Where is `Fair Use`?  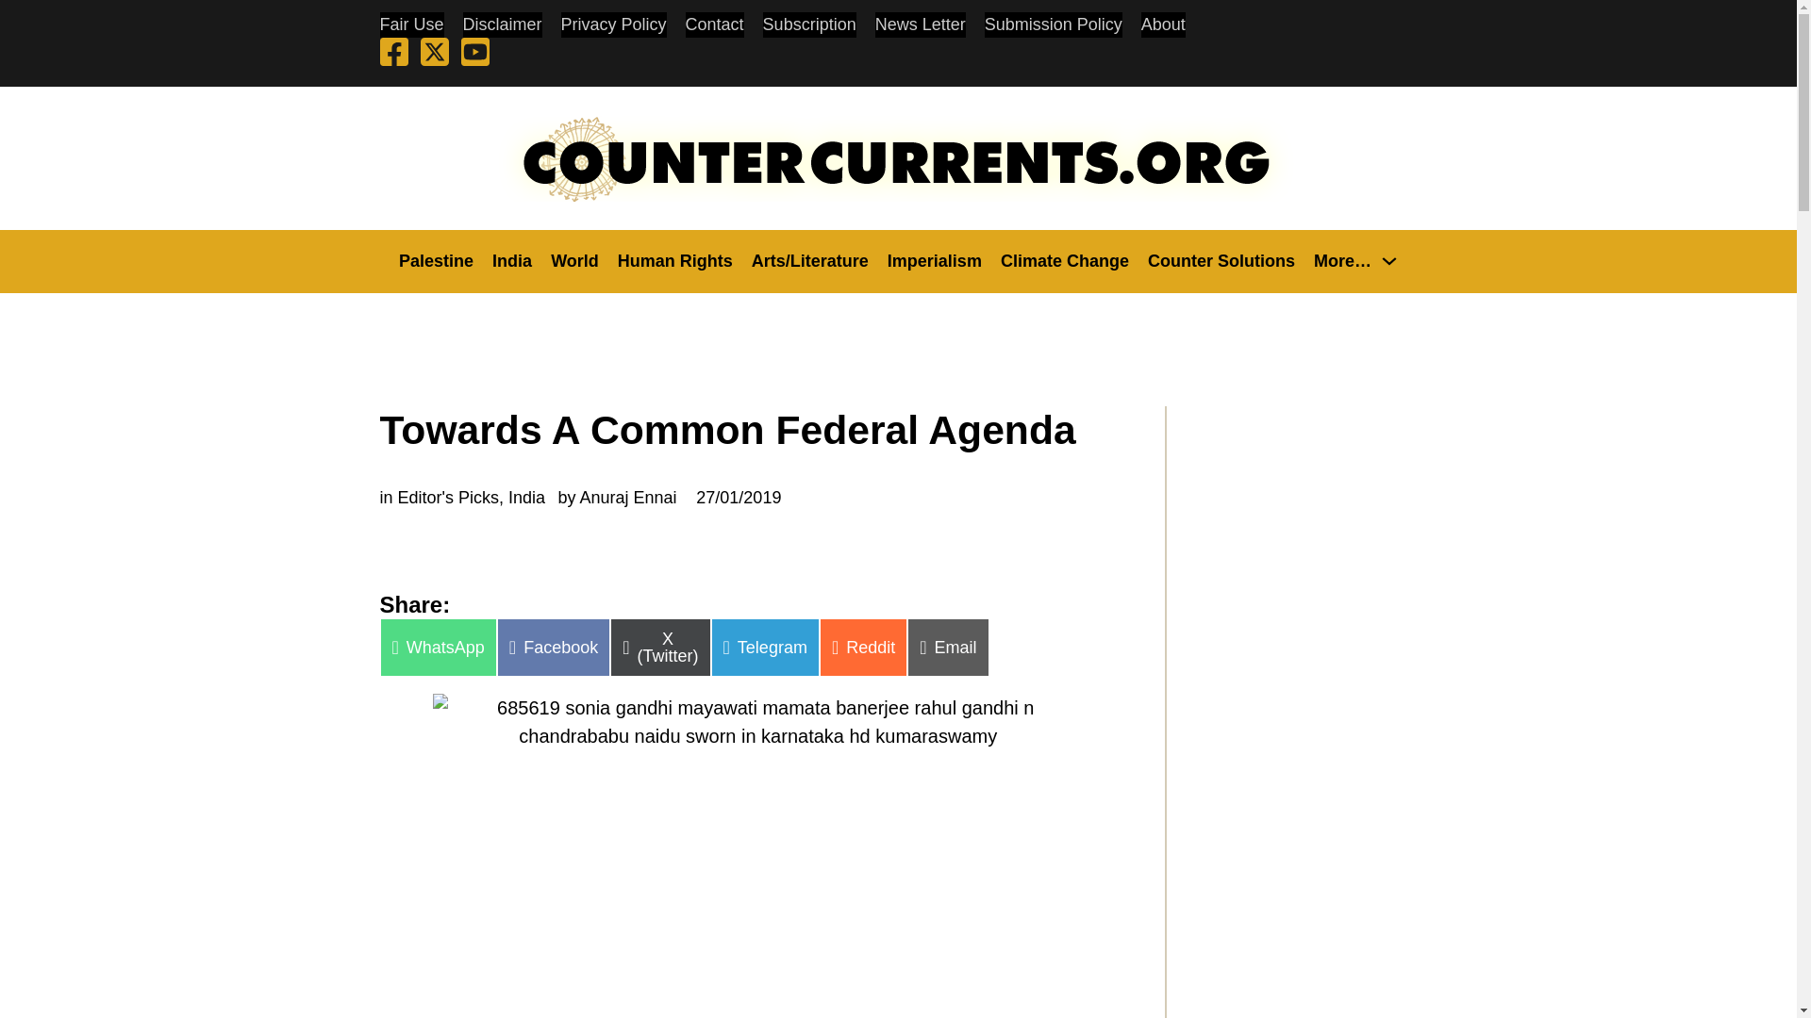
Fair Use is located at coordinates (411, 25).